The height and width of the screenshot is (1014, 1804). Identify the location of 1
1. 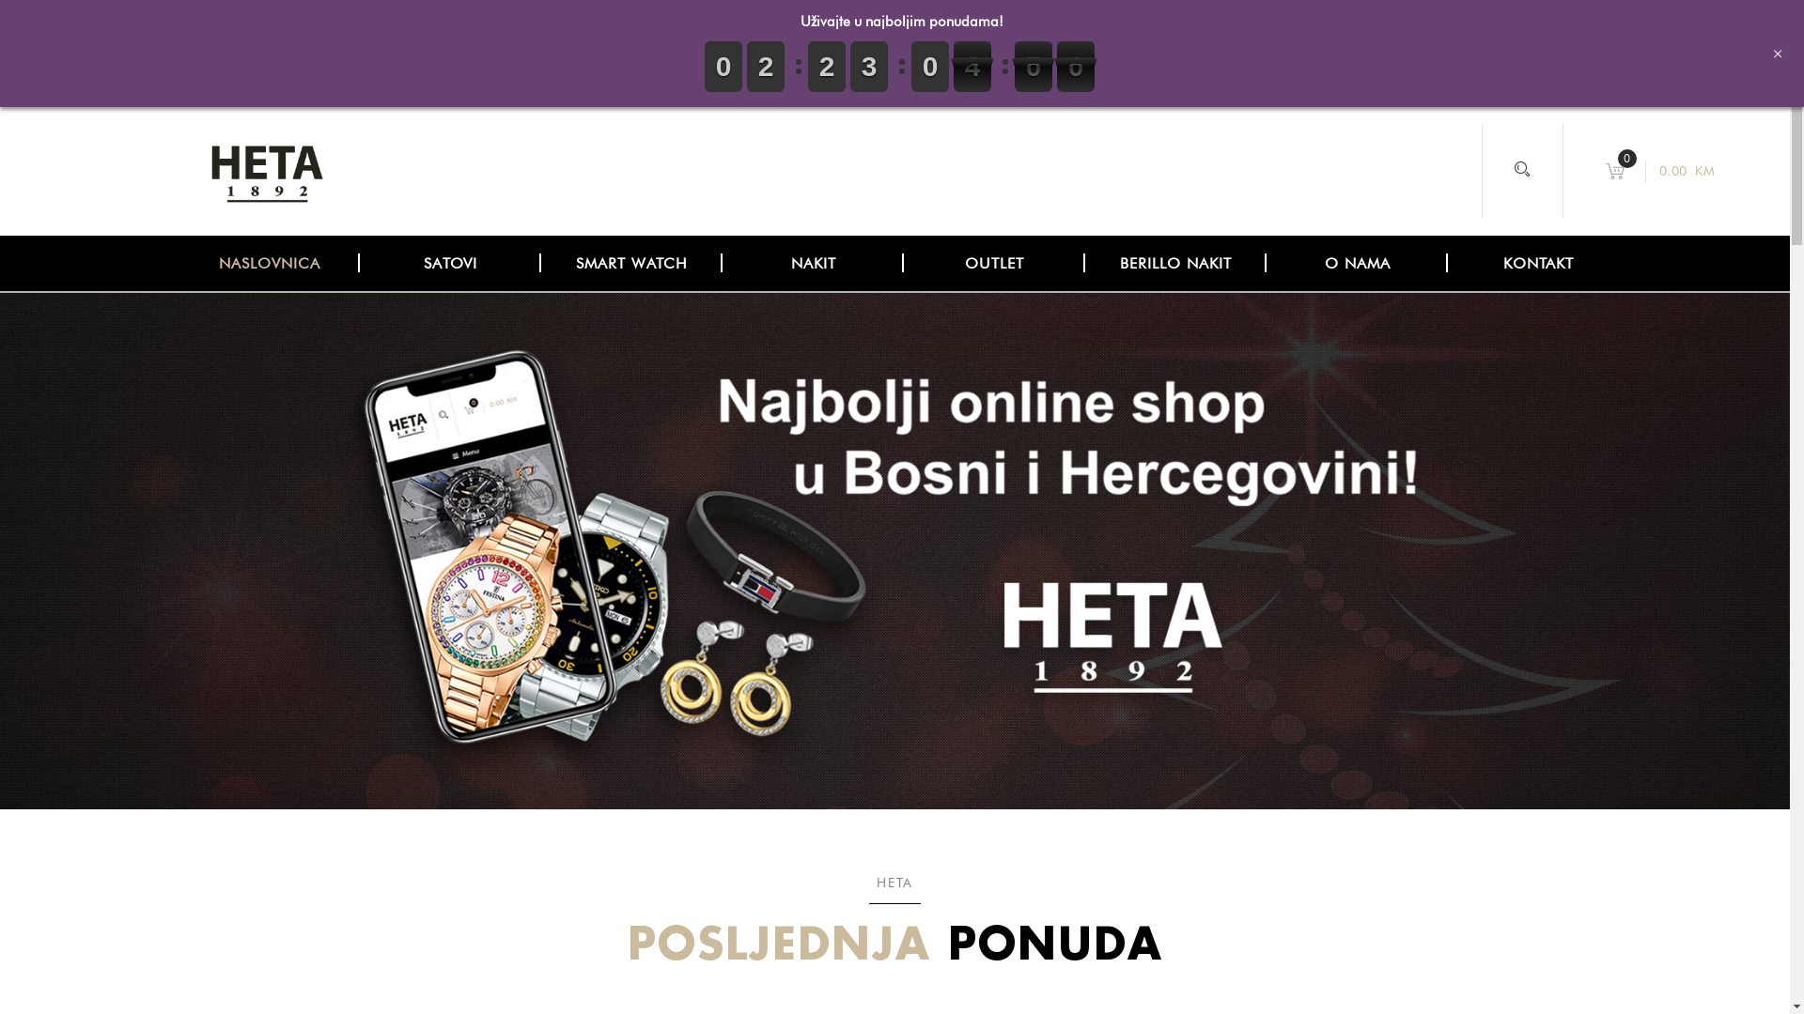
(827, 67).